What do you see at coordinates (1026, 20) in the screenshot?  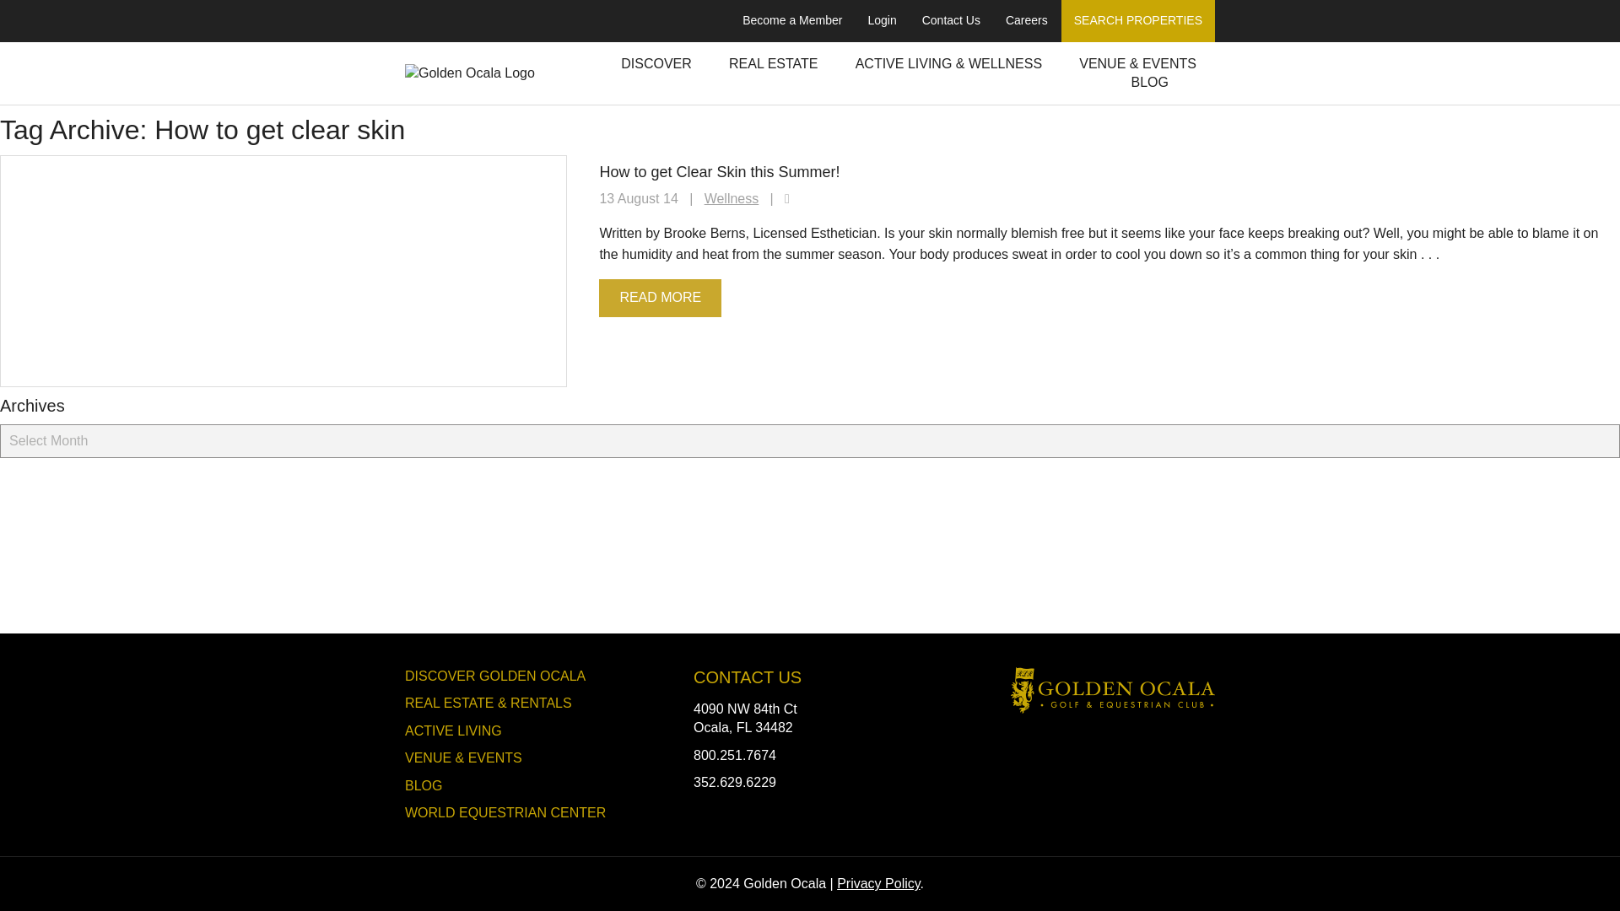 I see `Careers` at bounding box center [1026, 20].